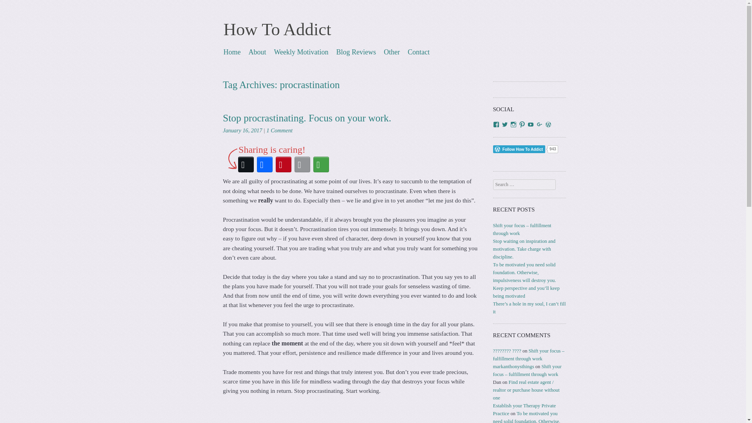 This screenshot has height=423, width=752. What do you see at coordinates (242, 130) in the screenshot?
I see `January 16, 2017` at bounding box center [242, 130].